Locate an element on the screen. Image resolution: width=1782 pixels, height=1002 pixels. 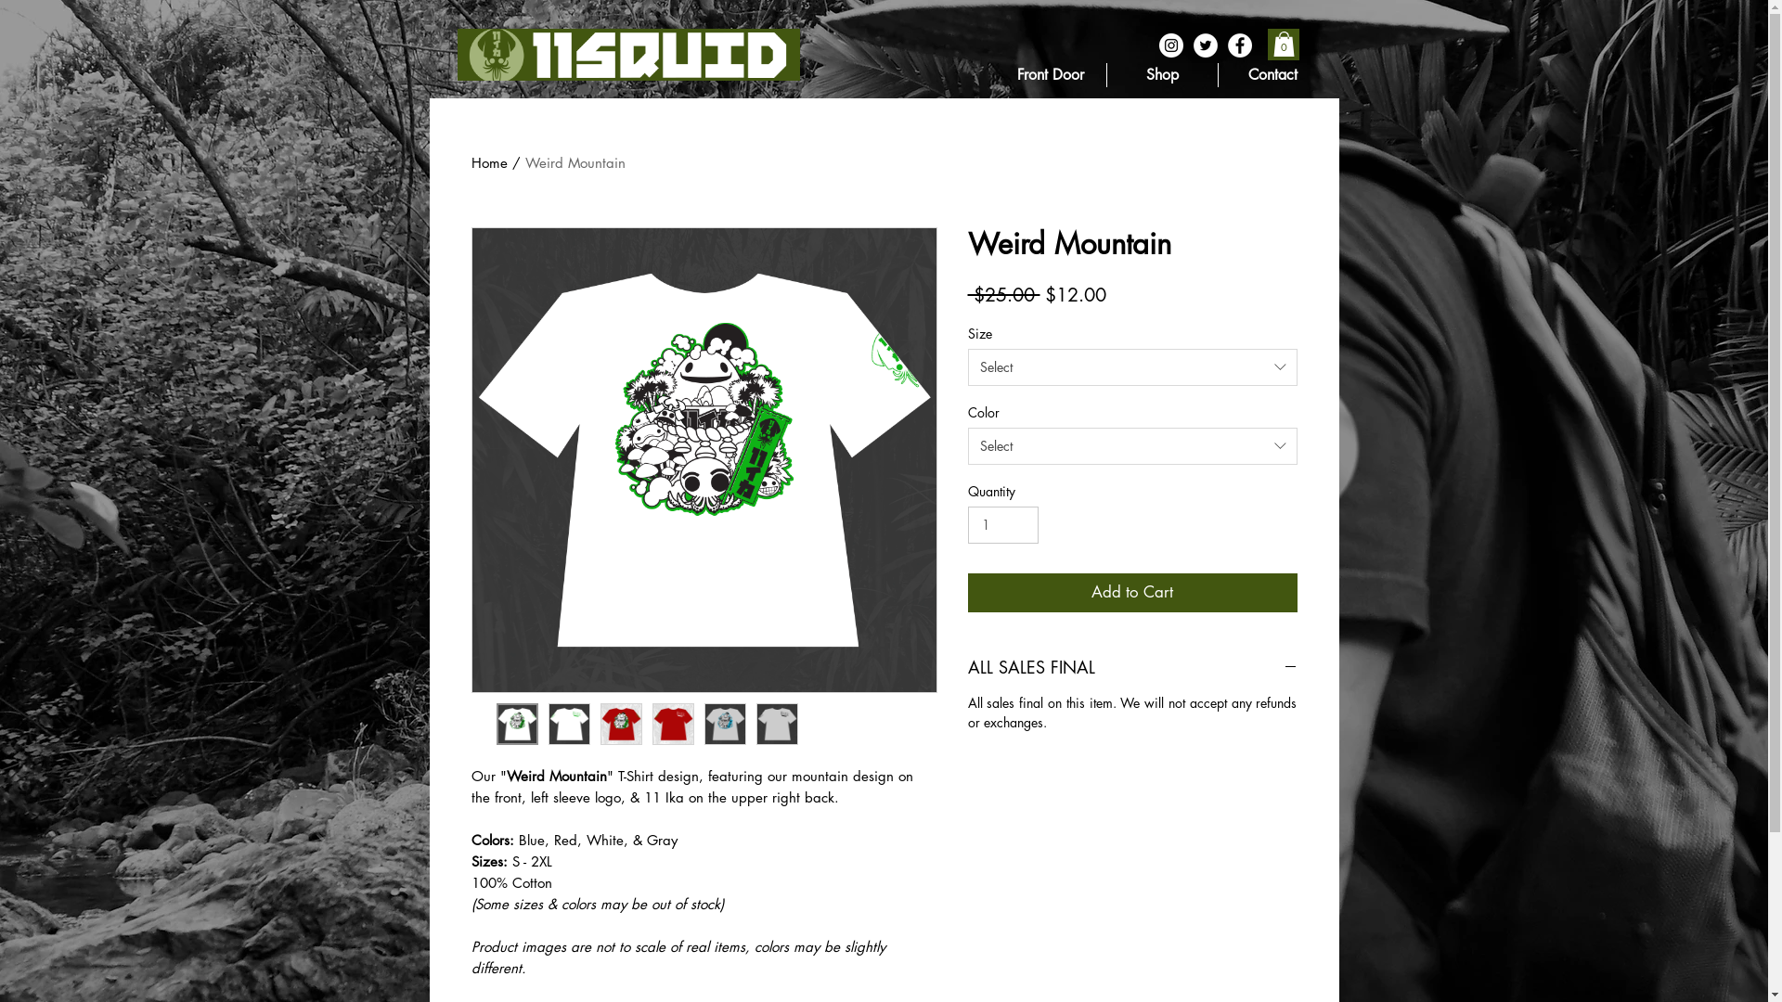
Front Door is located at coordinates (1051, 75).